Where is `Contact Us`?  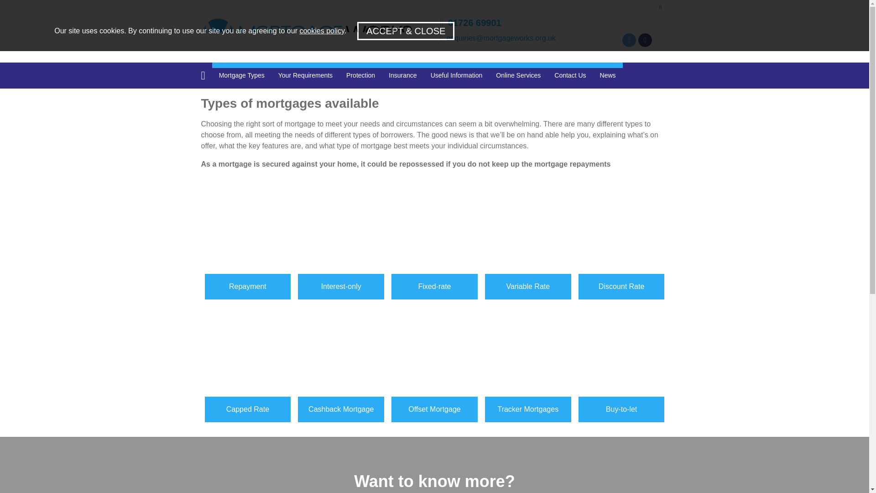
Contact Us is located at coordinates (570, 75).